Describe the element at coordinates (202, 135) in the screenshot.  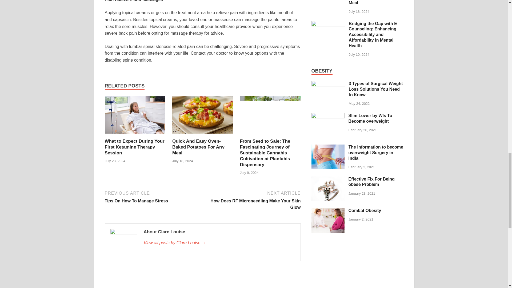
I see `Quick And Easy Oven-Baked Potatoes For Any Meal` at that location.